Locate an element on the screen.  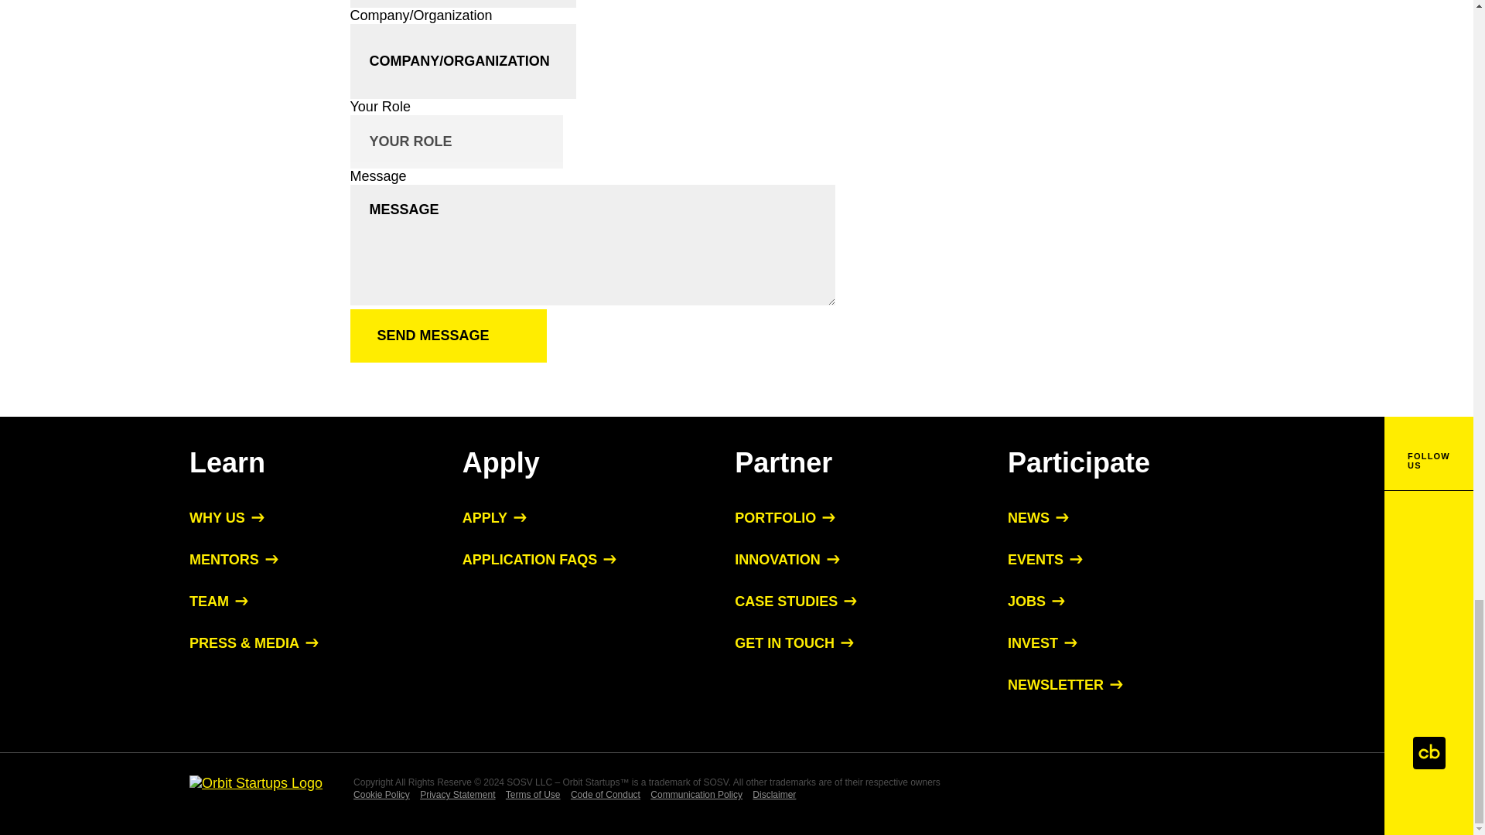
SEND MESSAGE is located at coordinates (447, 336).